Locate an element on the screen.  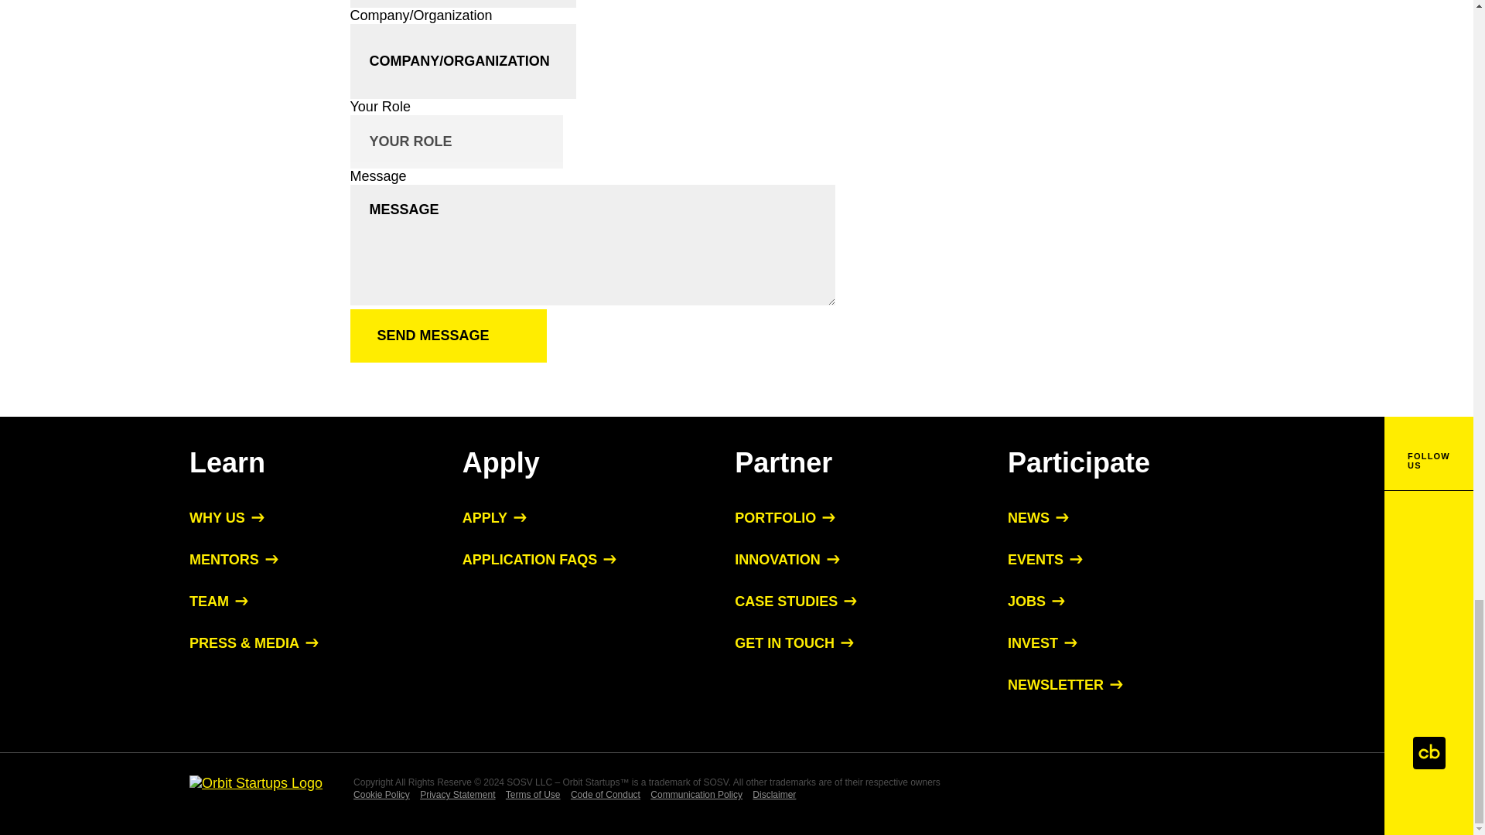
SEND MESSAGE is located at coordinates (447, 336).